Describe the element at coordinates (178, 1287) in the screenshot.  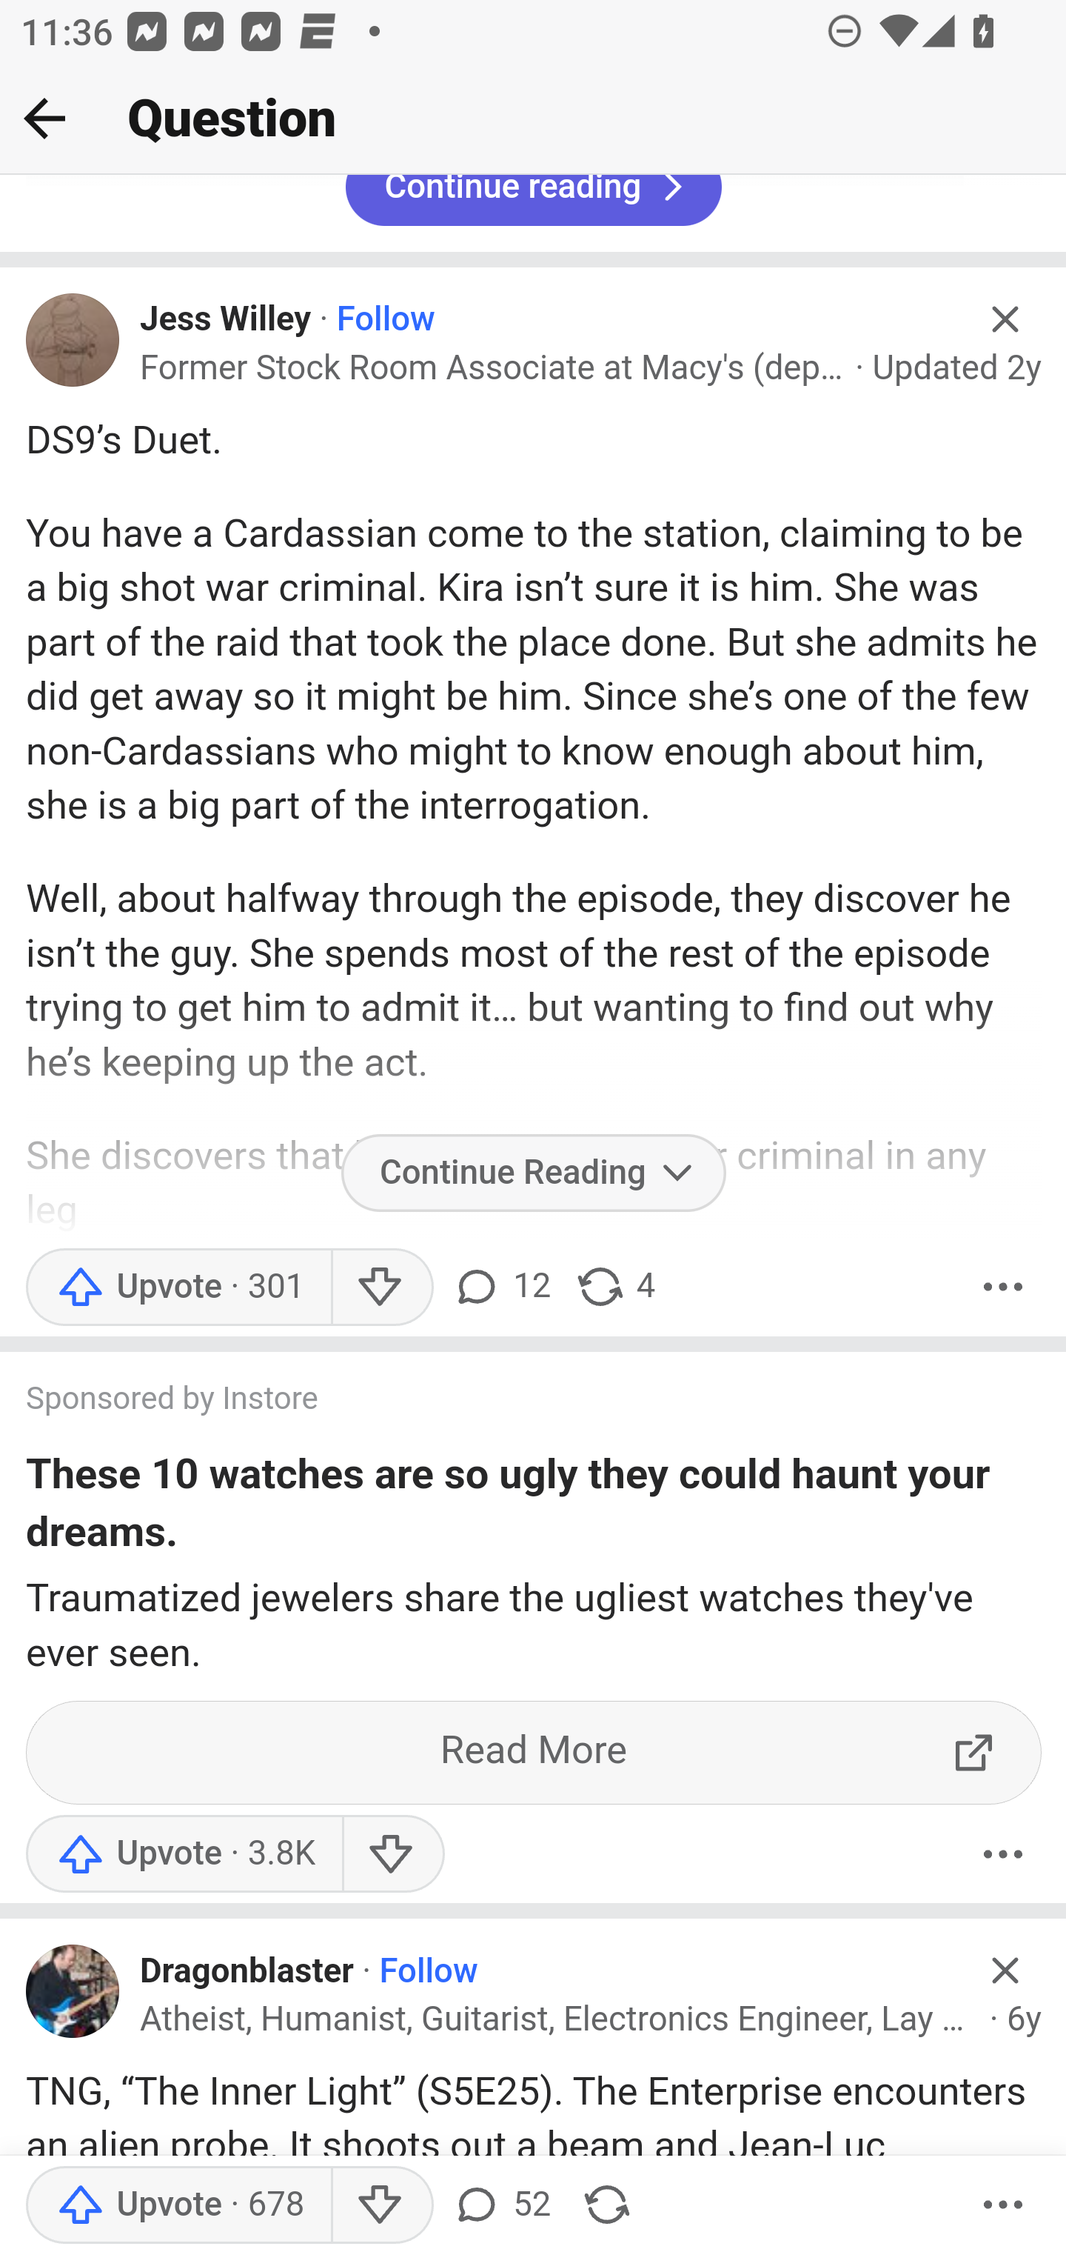
I see `Upvote` at that location.